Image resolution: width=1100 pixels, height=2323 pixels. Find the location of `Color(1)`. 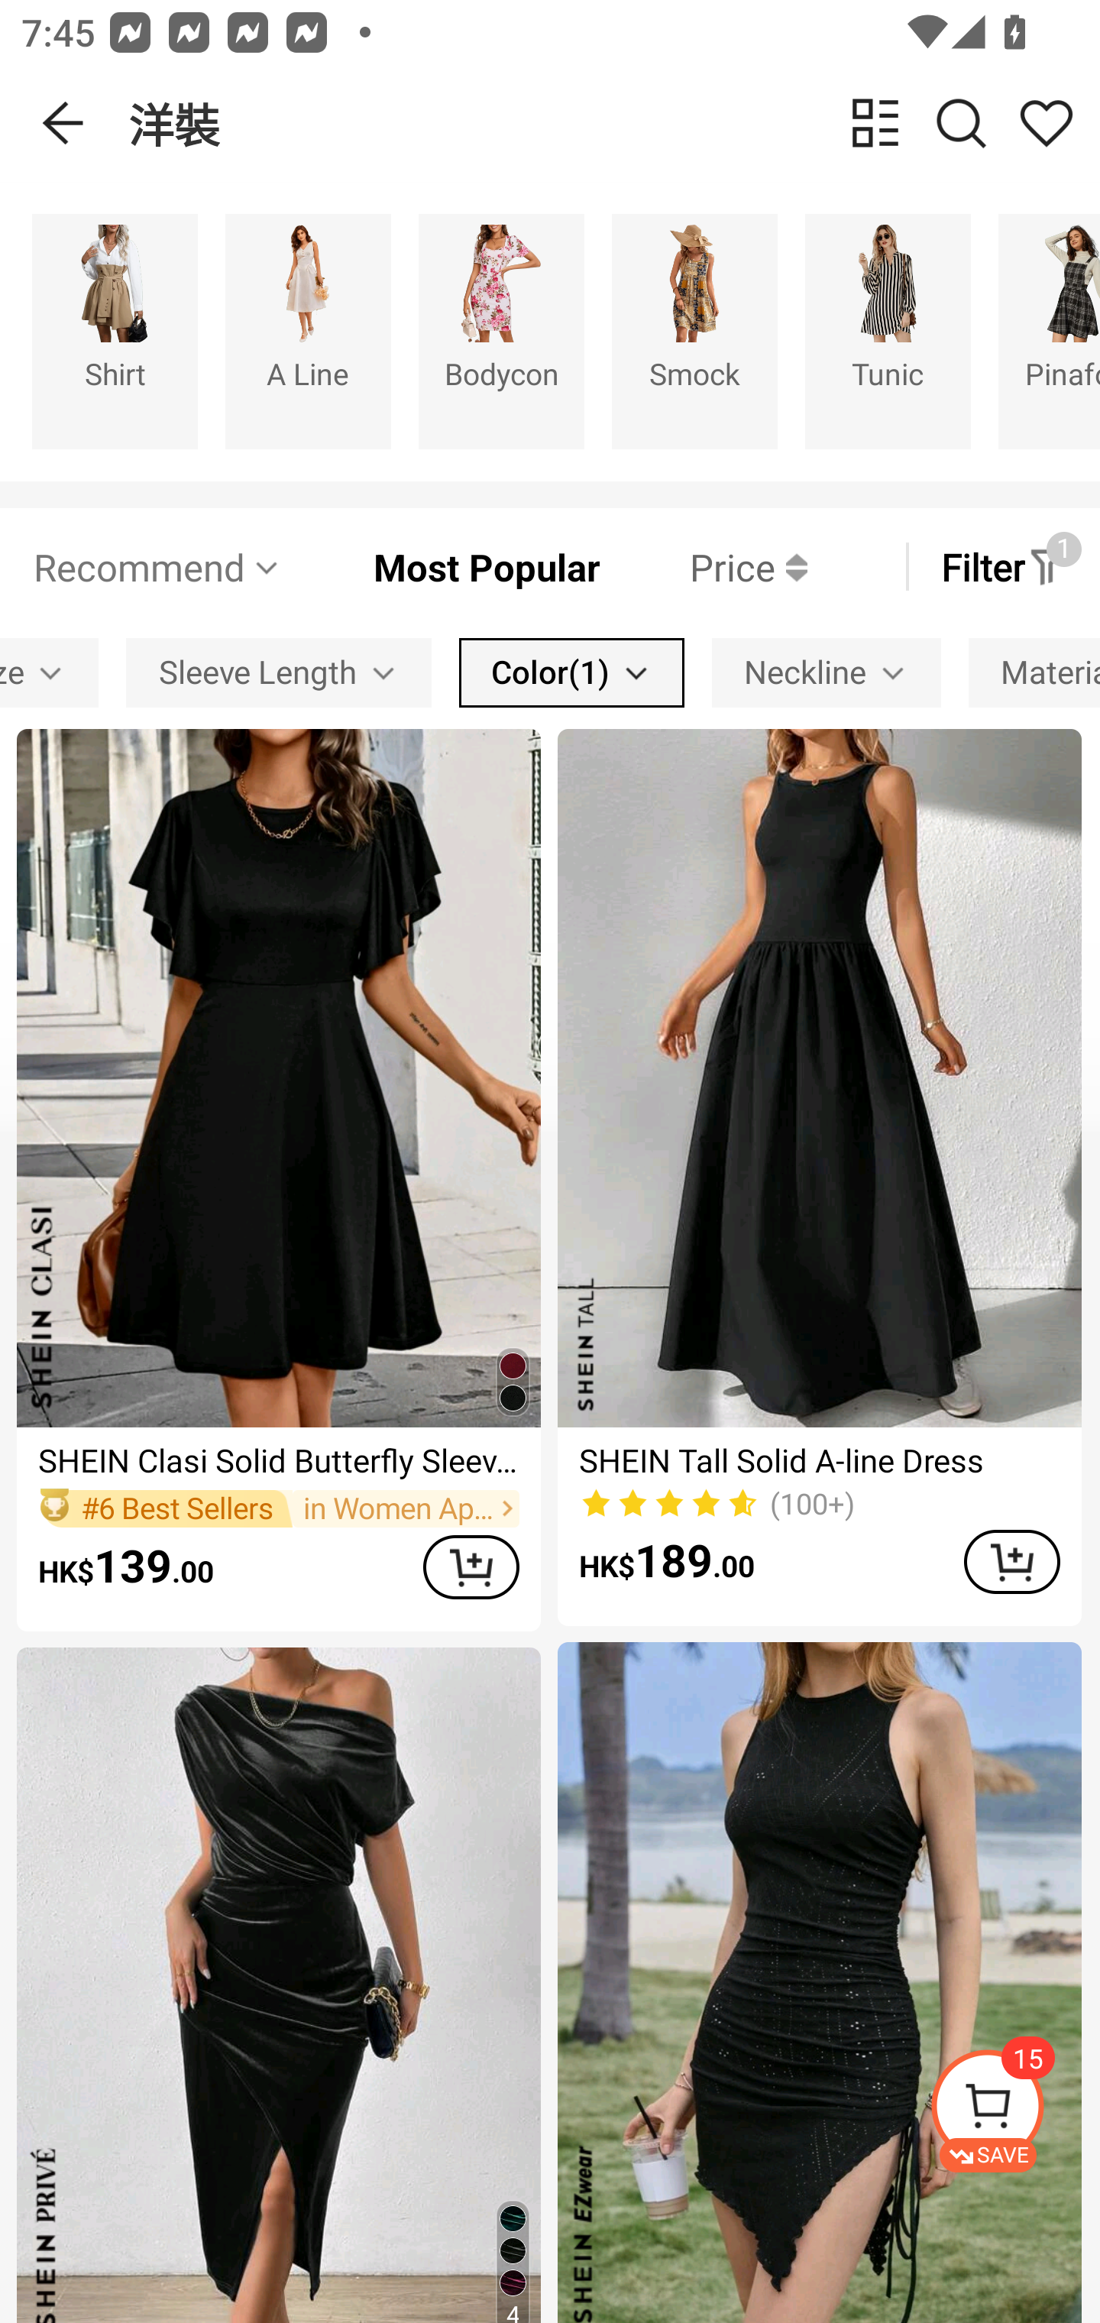

Color(1) is located at coordinates (571, 674).